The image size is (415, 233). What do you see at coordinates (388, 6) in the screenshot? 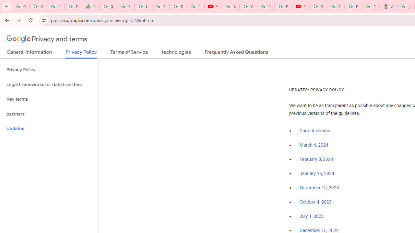
I see `Atour Hotel - Google hotels` at bounding box center [388, 6].